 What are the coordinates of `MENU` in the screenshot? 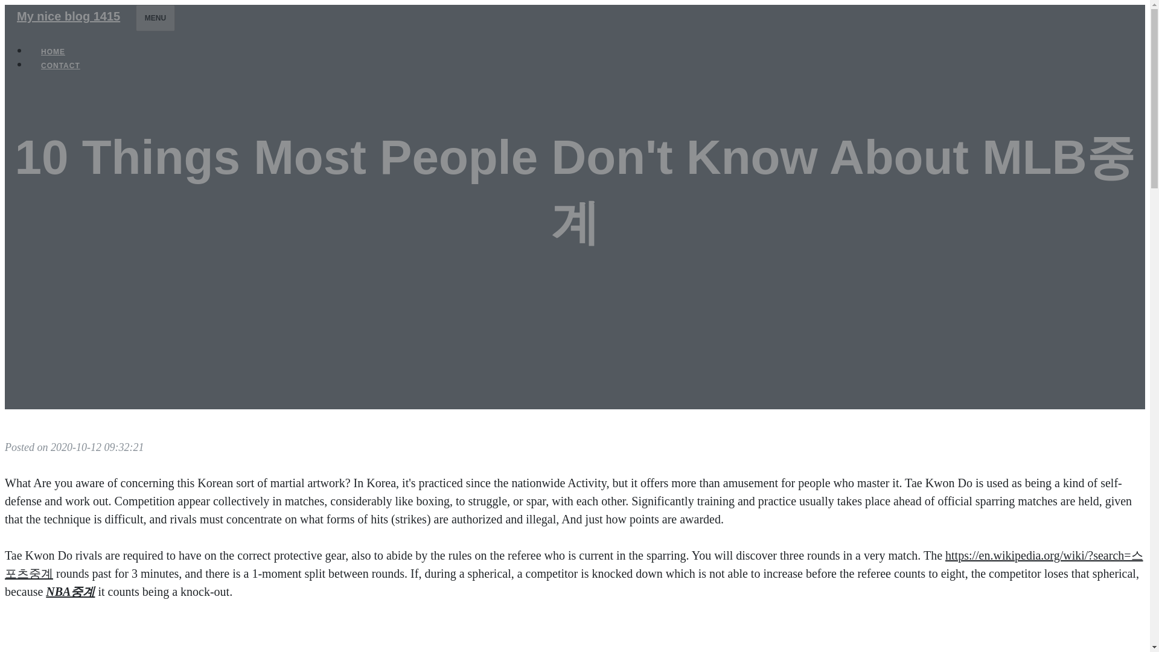 It's located at (155, 18).